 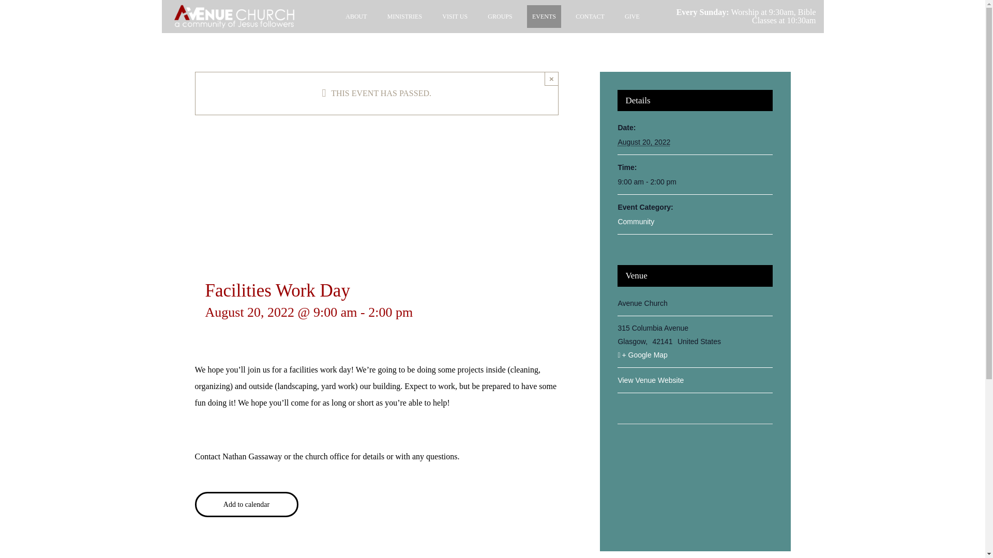 I want to click on Add to calendar, so click(x=246, y=504).